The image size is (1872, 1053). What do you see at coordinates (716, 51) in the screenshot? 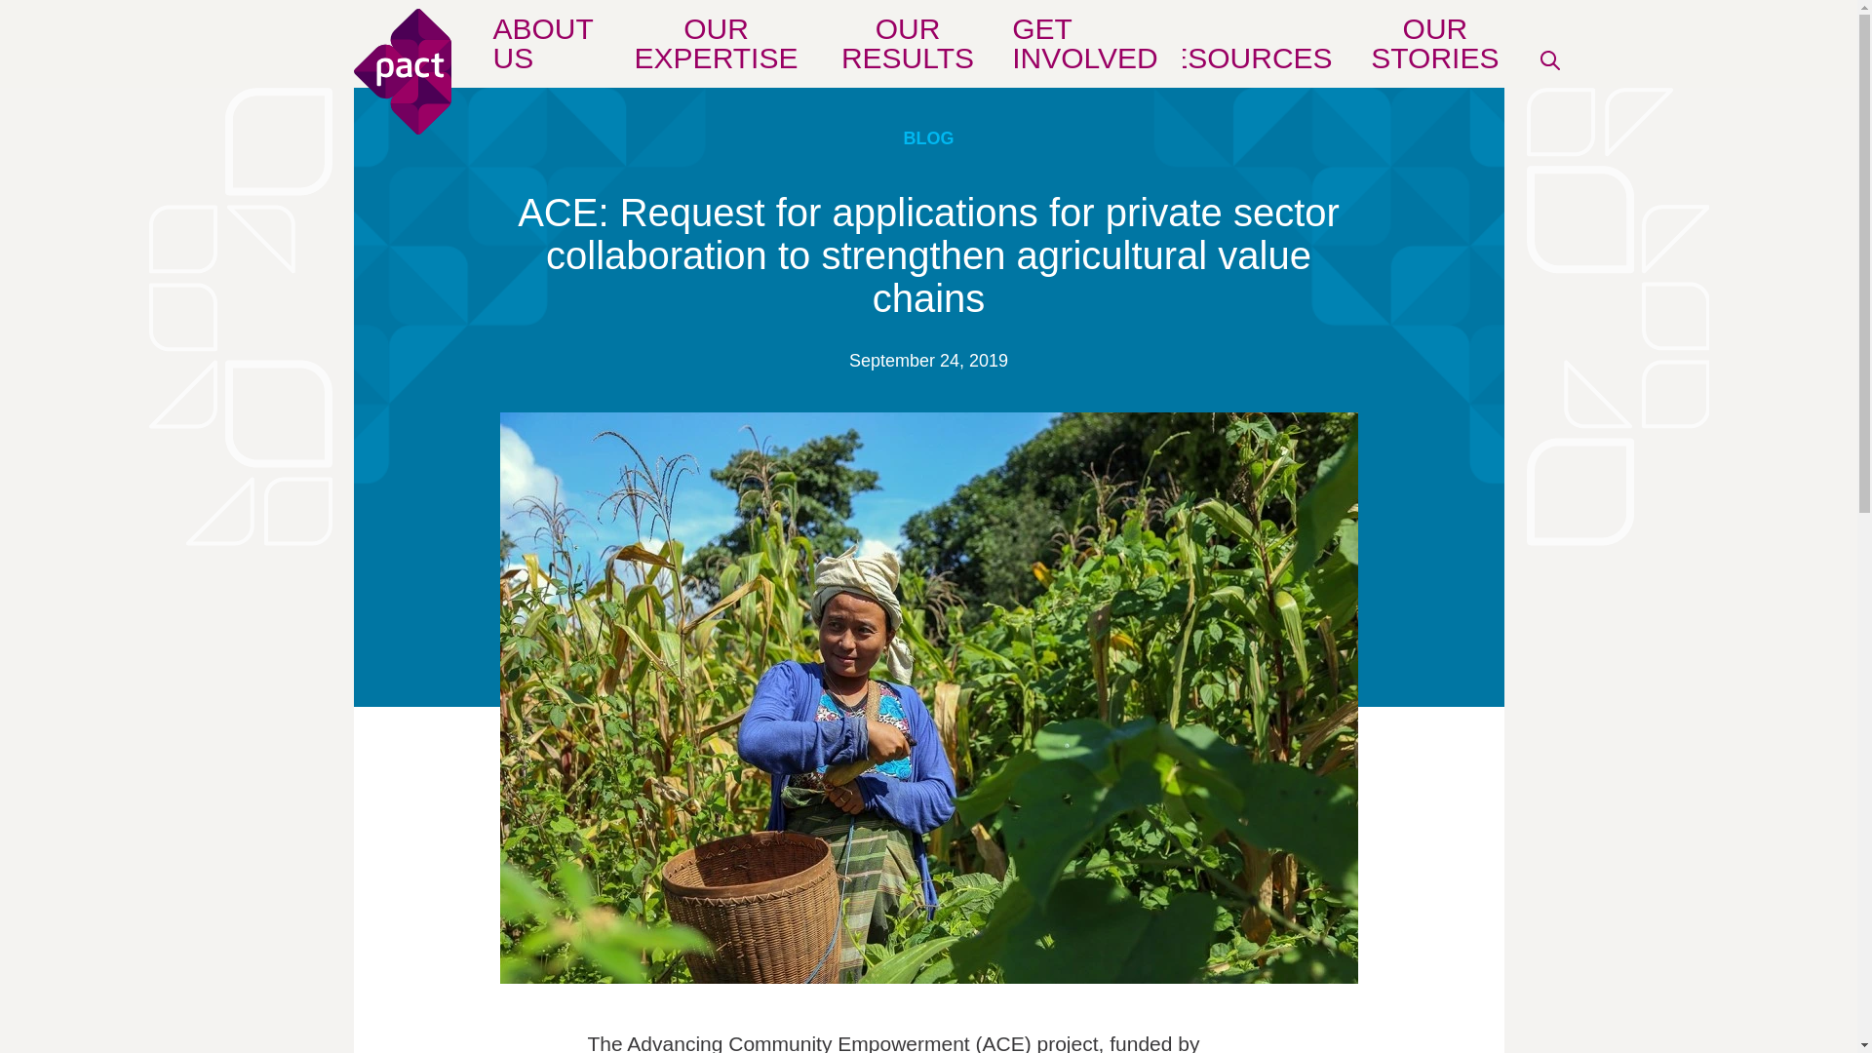
I see `OUR EXPERTISE` at bounding box center [716, 51].